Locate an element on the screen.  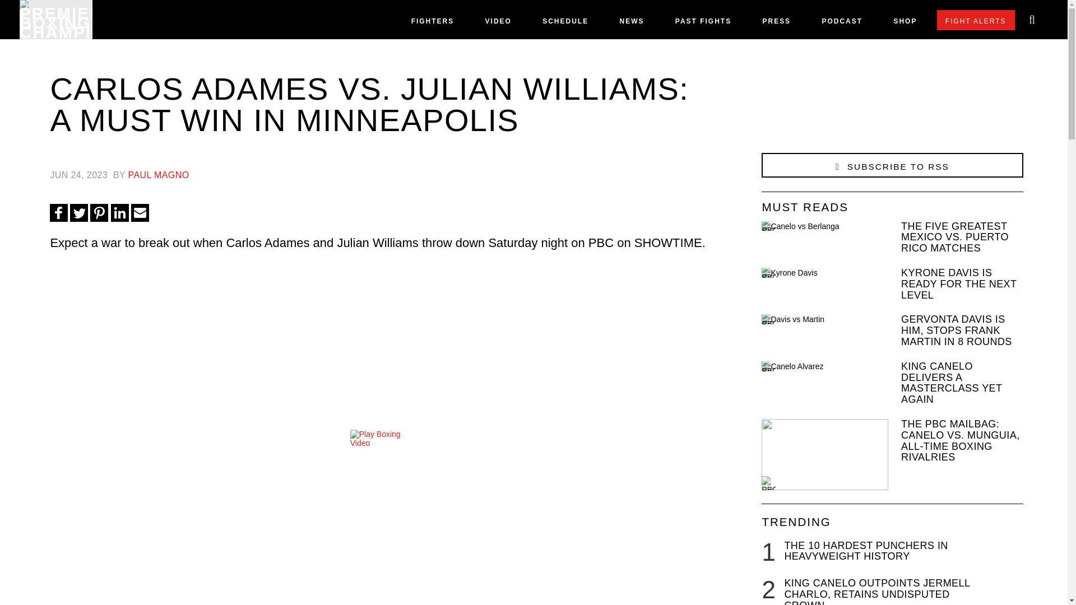
SHOP is located at coordinates (905, 24).